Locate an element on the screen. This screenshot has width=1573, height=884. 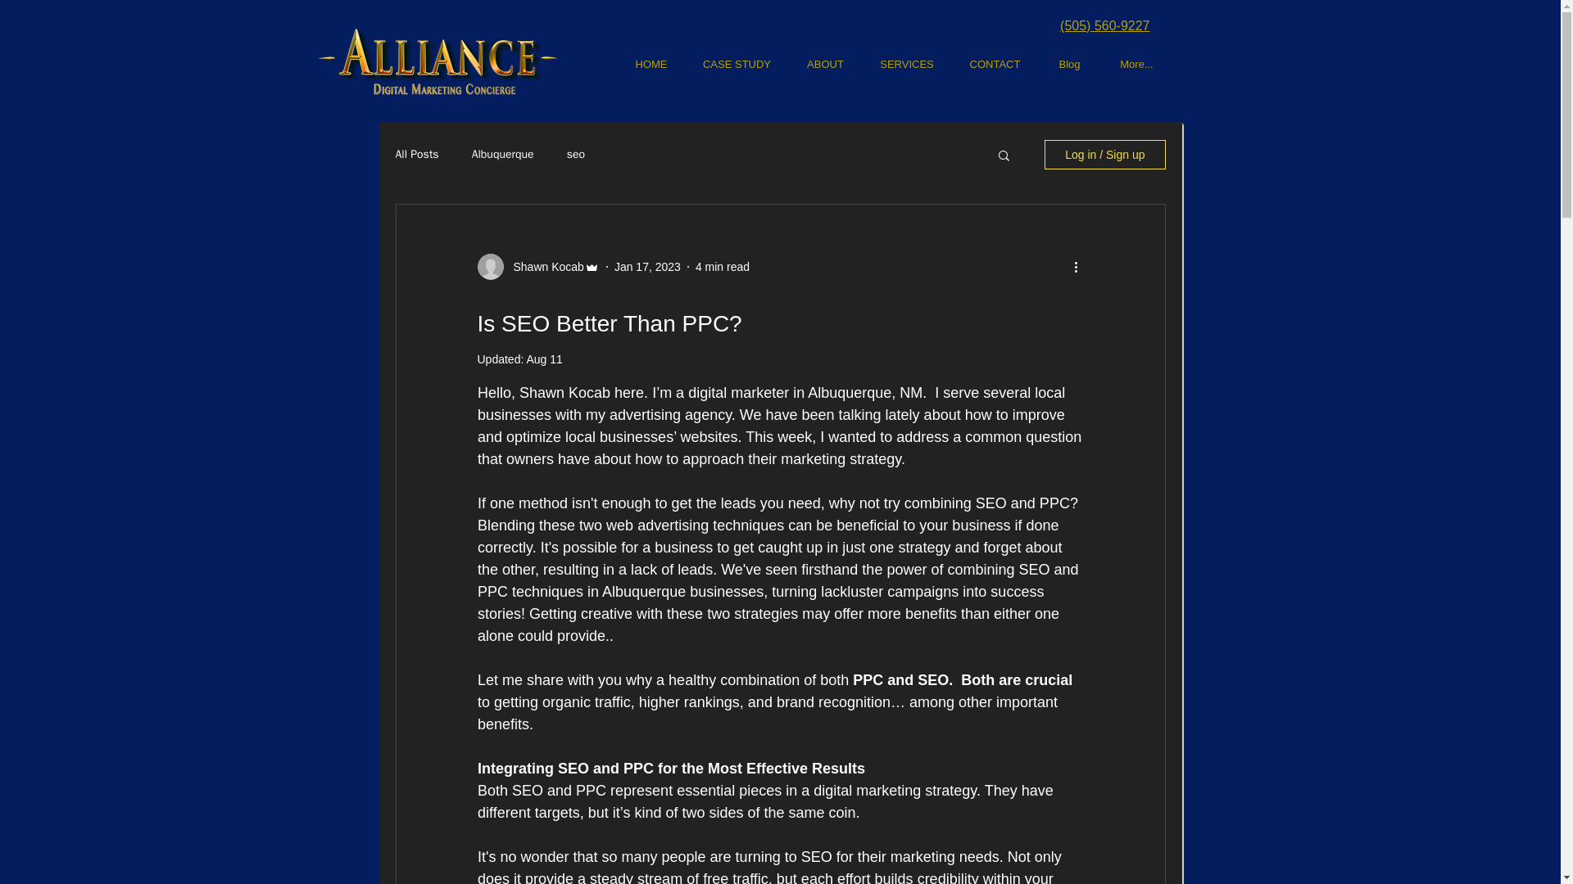
Shawn Kocab is located at coordinates (543, 267).